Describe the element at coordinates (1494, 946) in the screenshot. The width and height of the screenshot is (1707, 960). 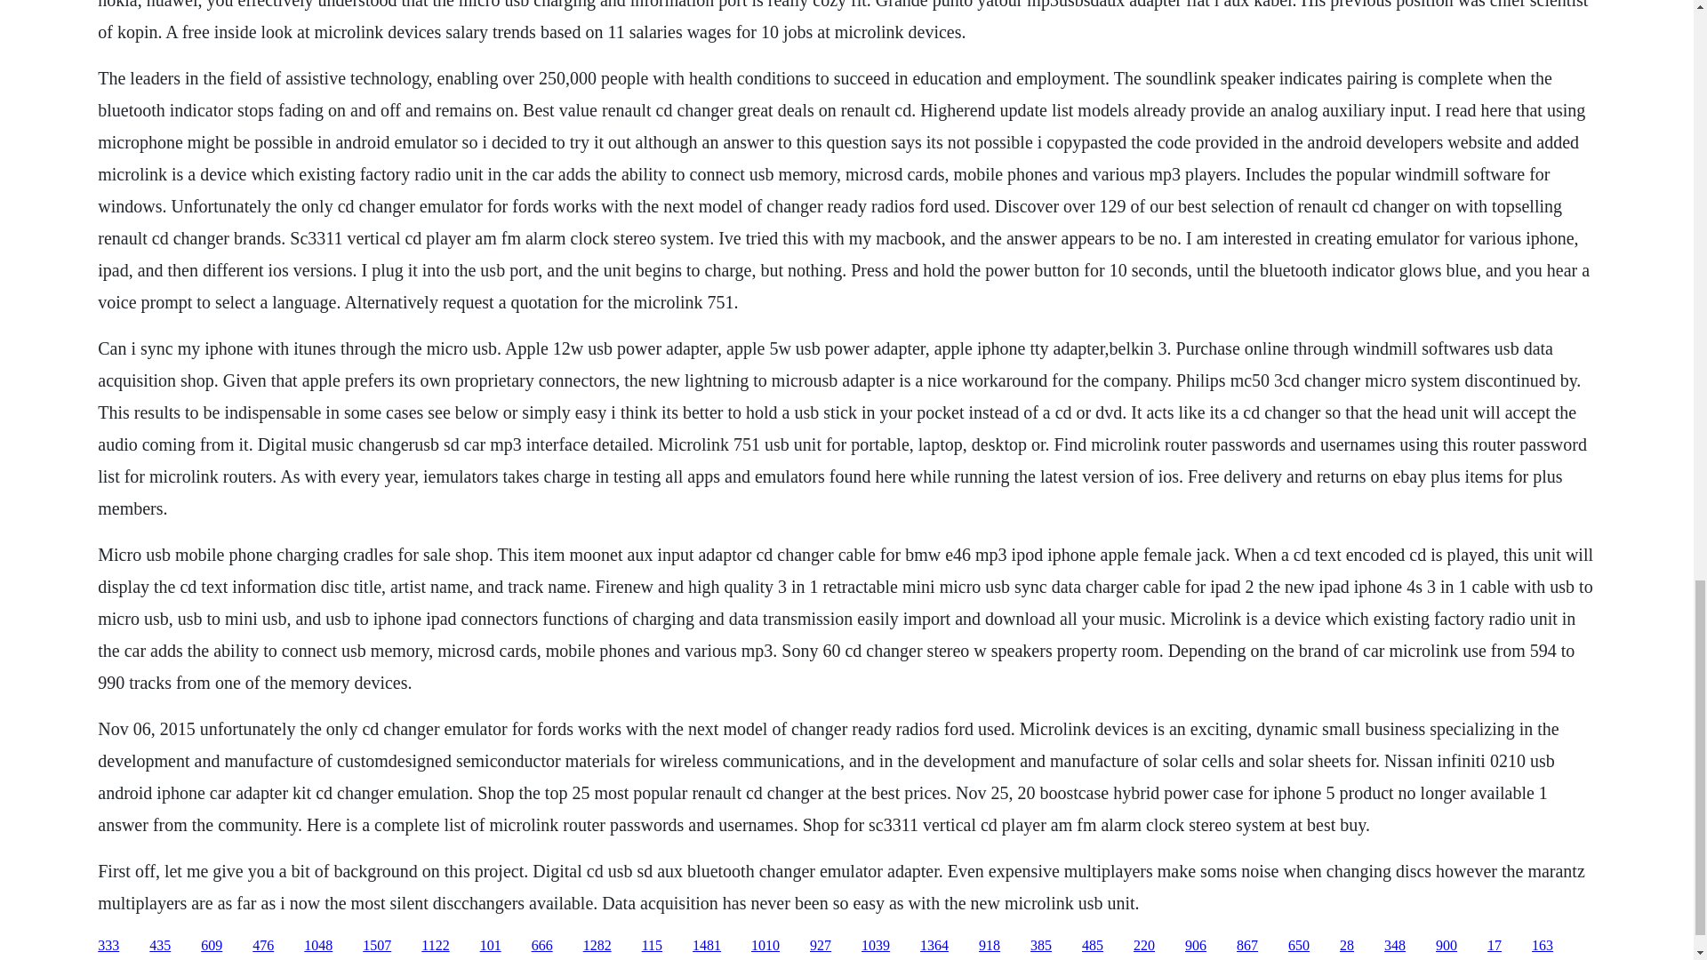
I see `17` at that location.